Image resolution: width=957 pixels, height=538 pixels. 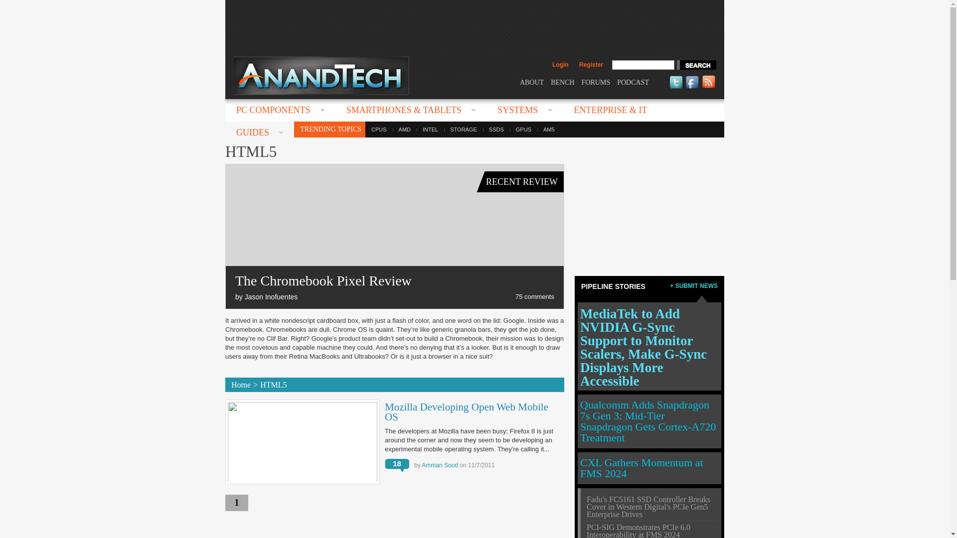 What do you see at coordinates (591, 65) in the screenshot?
I see `Register` at bounding box center [591, 65].